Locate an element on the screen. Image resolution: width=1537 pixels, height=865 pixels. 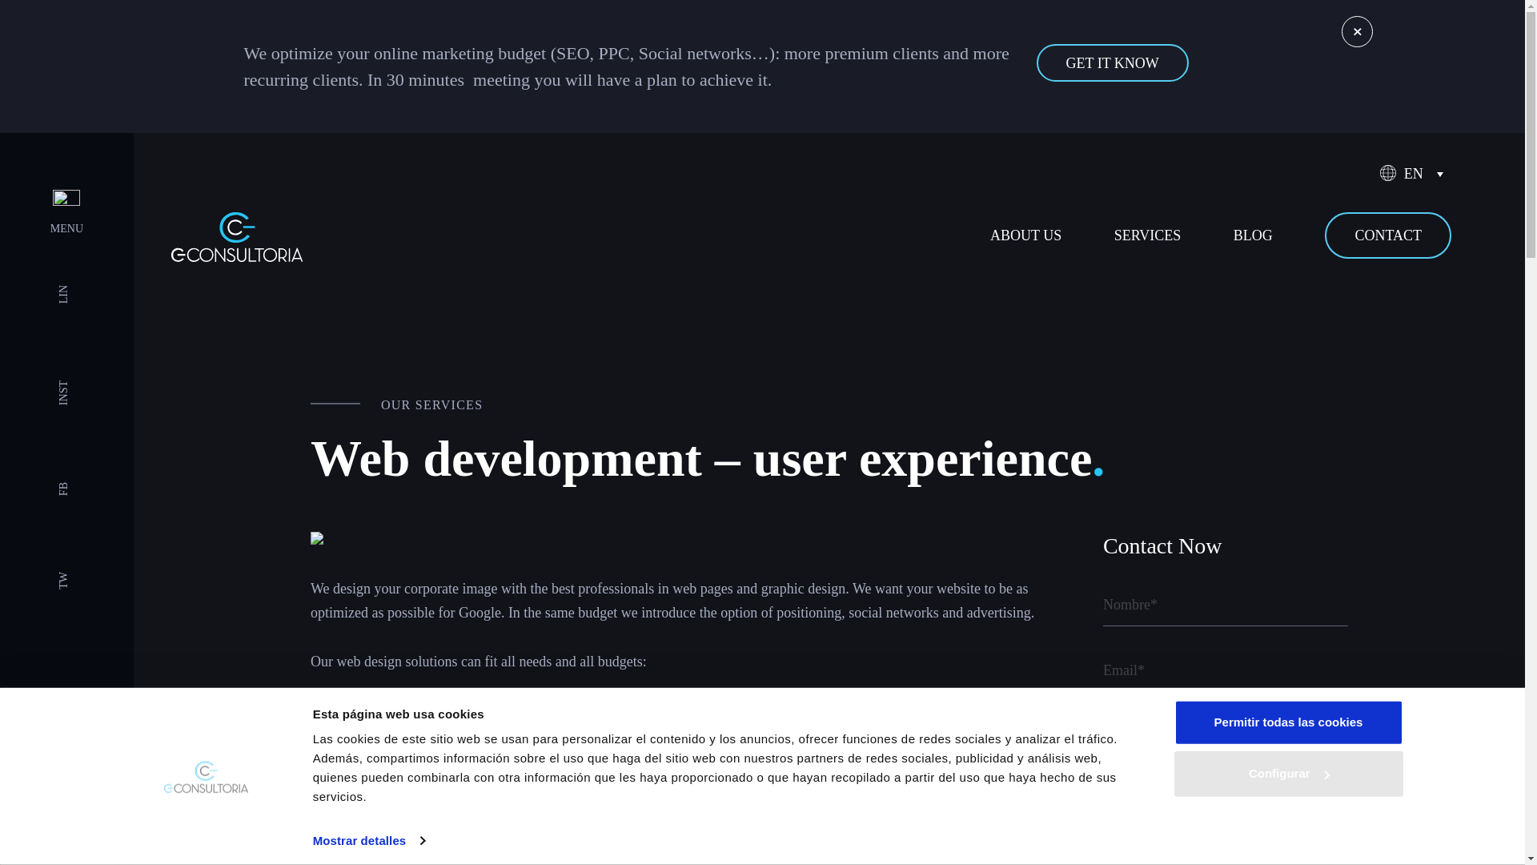
Mostrar detalles is located at coordinates (369, 840).